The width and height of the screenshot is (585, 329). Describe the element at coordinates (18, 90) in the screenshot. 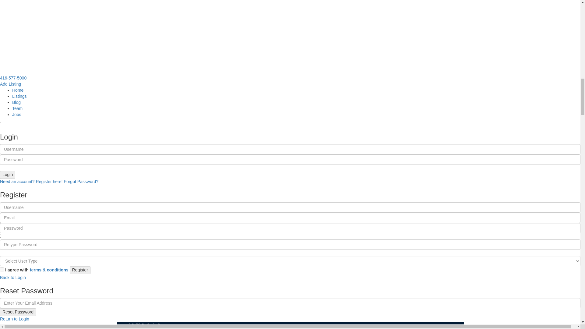

I see `Home` at that location.